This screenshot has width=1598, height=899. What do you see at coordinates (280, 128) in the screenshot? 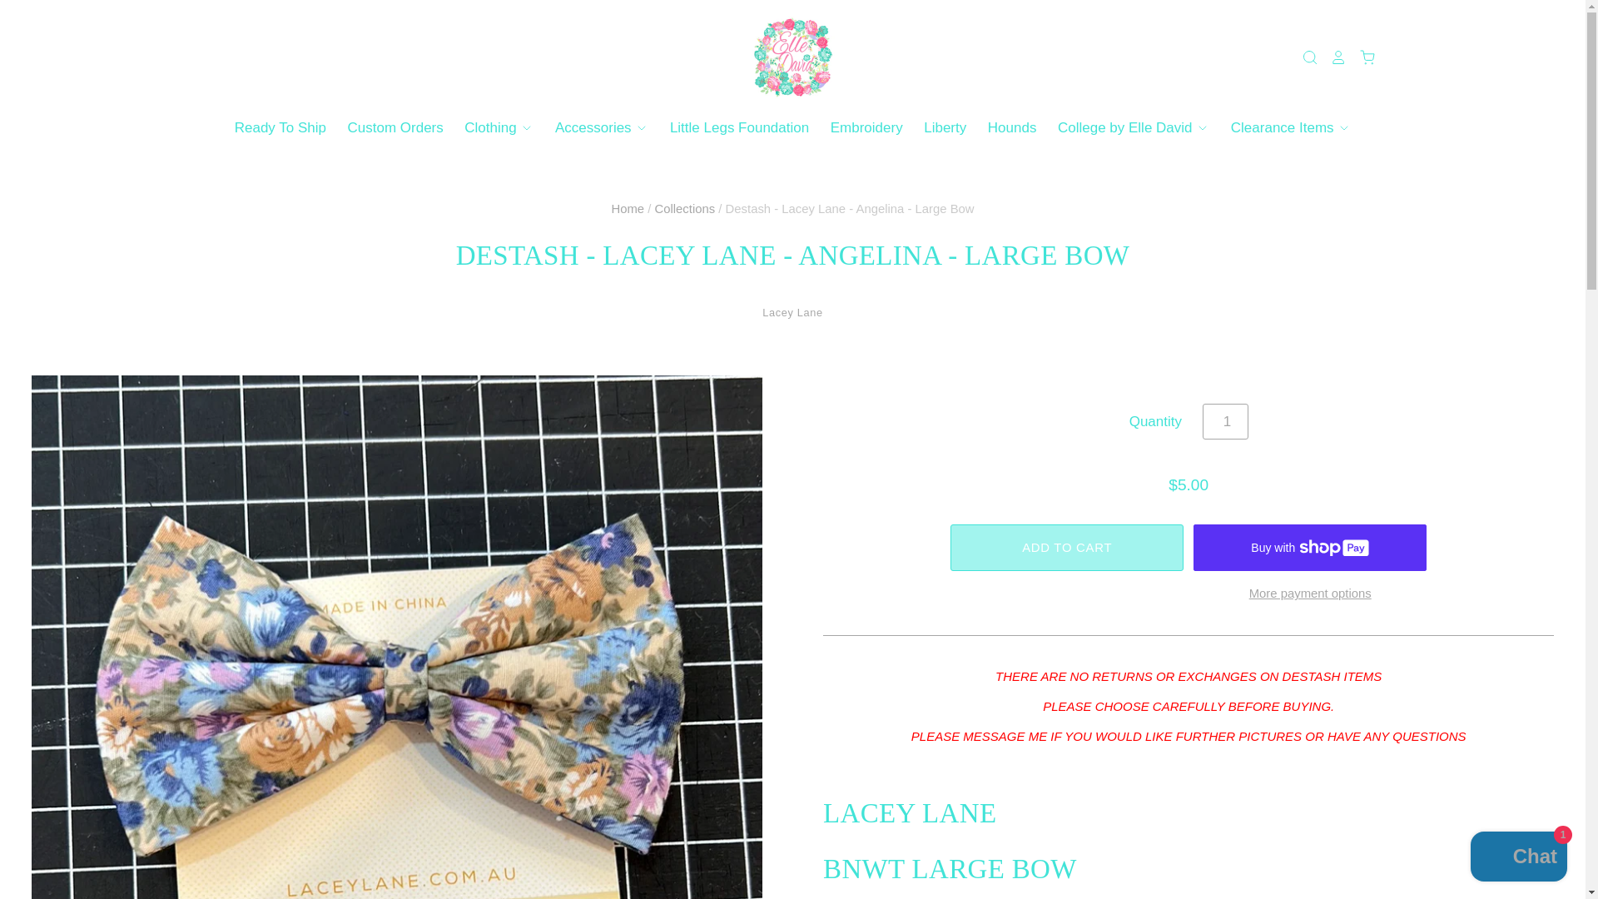
I see `Ready To Ship` at bounding box center [280, 128].